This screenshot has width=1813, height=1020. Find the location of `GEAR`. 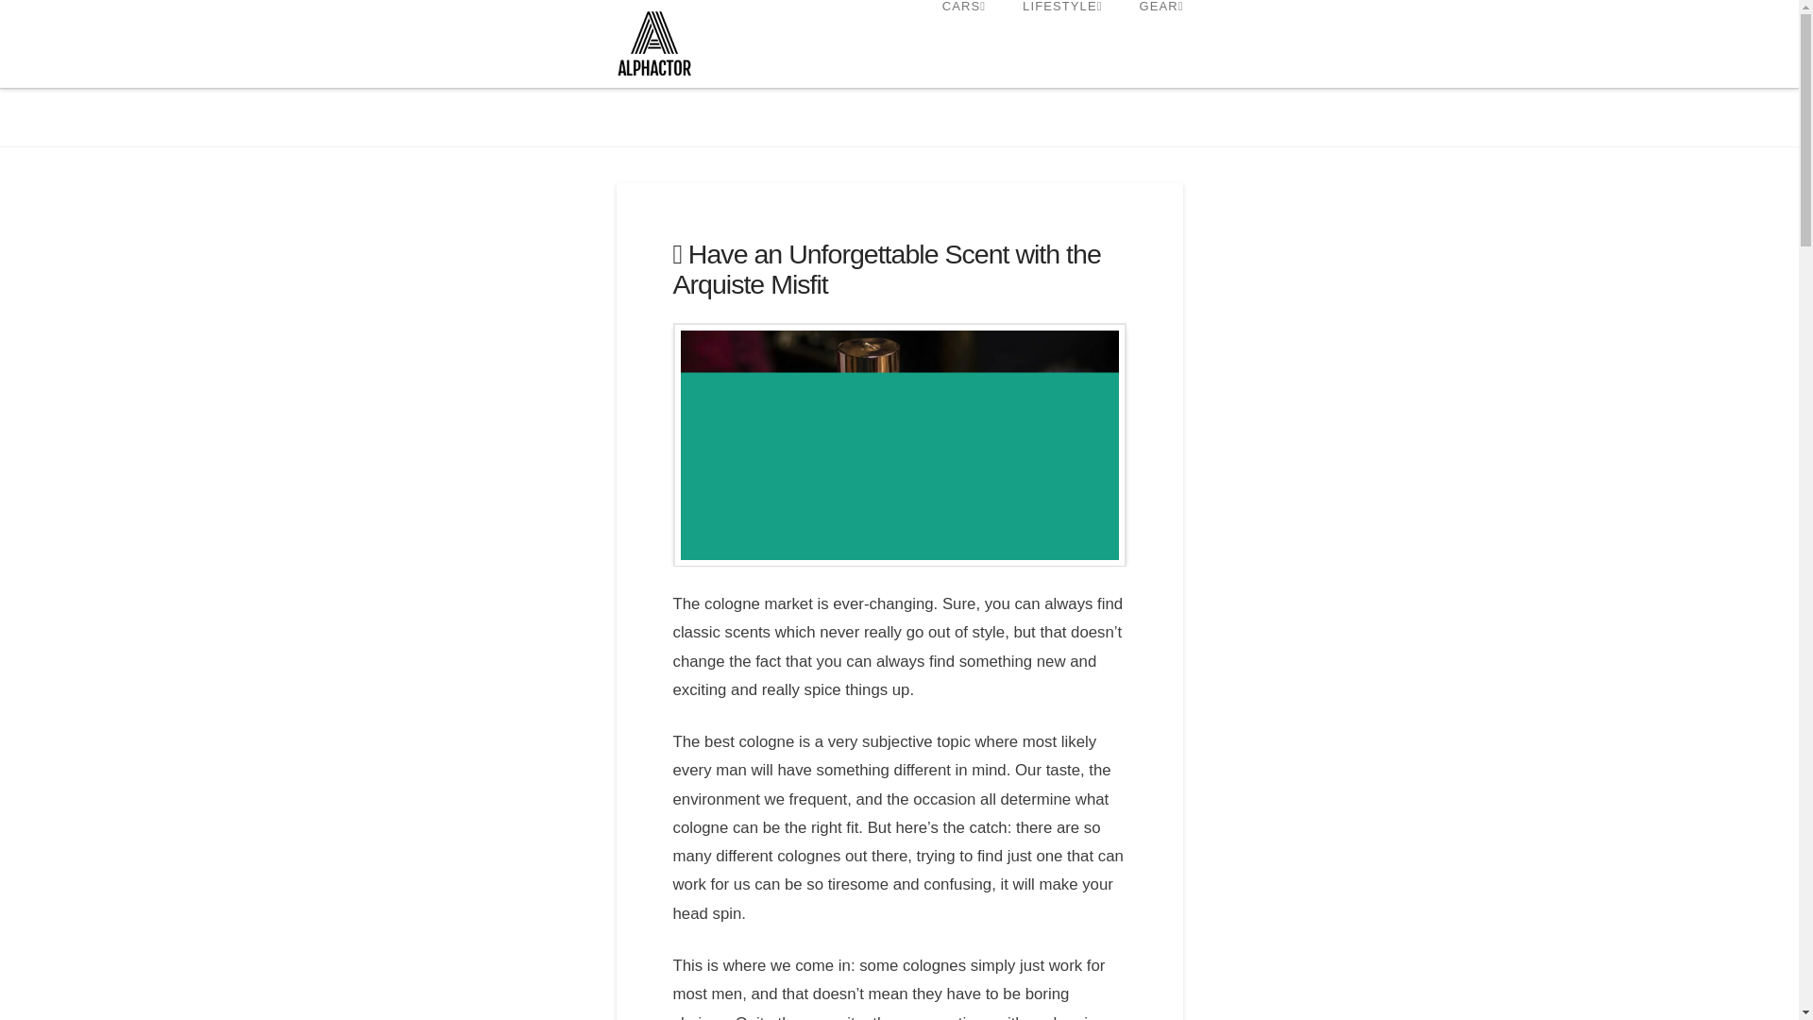

GEAR is located at coordinates (1150, 28).